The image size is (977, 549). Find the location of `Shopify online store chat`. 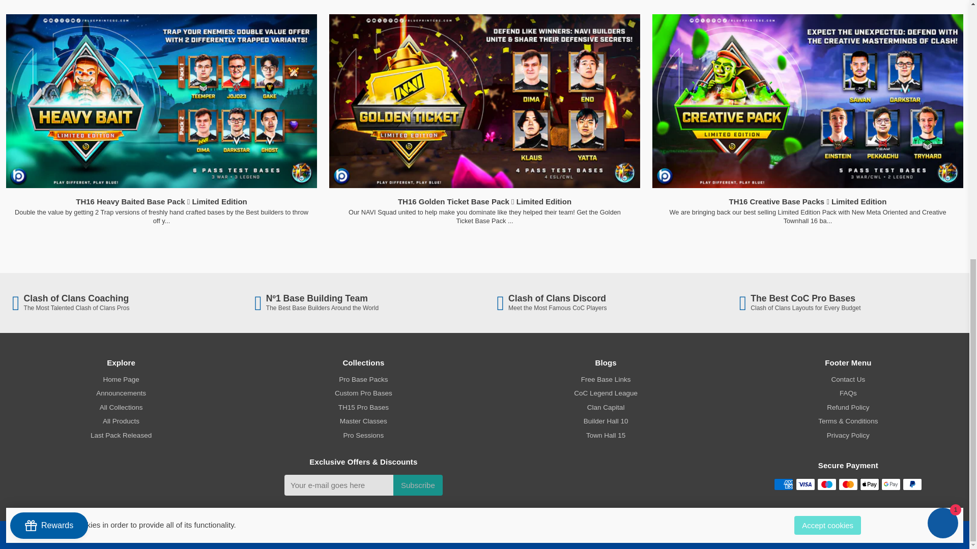

Shopify online store chat is located at coordinates (942, 35).